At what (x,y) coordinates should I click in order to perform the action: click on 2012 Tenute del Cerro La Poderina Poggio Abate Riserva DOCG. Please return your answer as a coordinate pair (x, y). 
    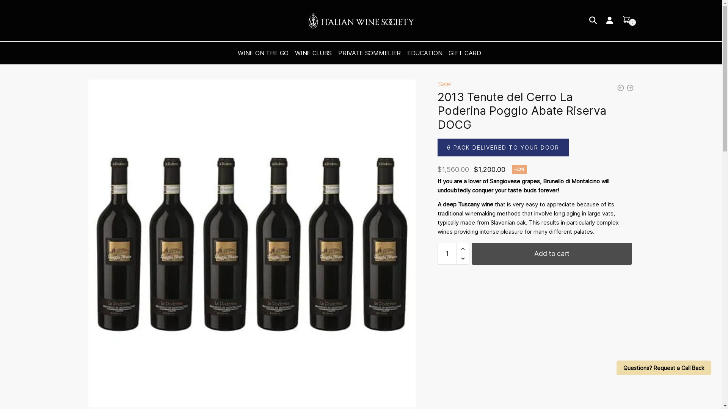
    Looking at the image, I should click on (252, 243).